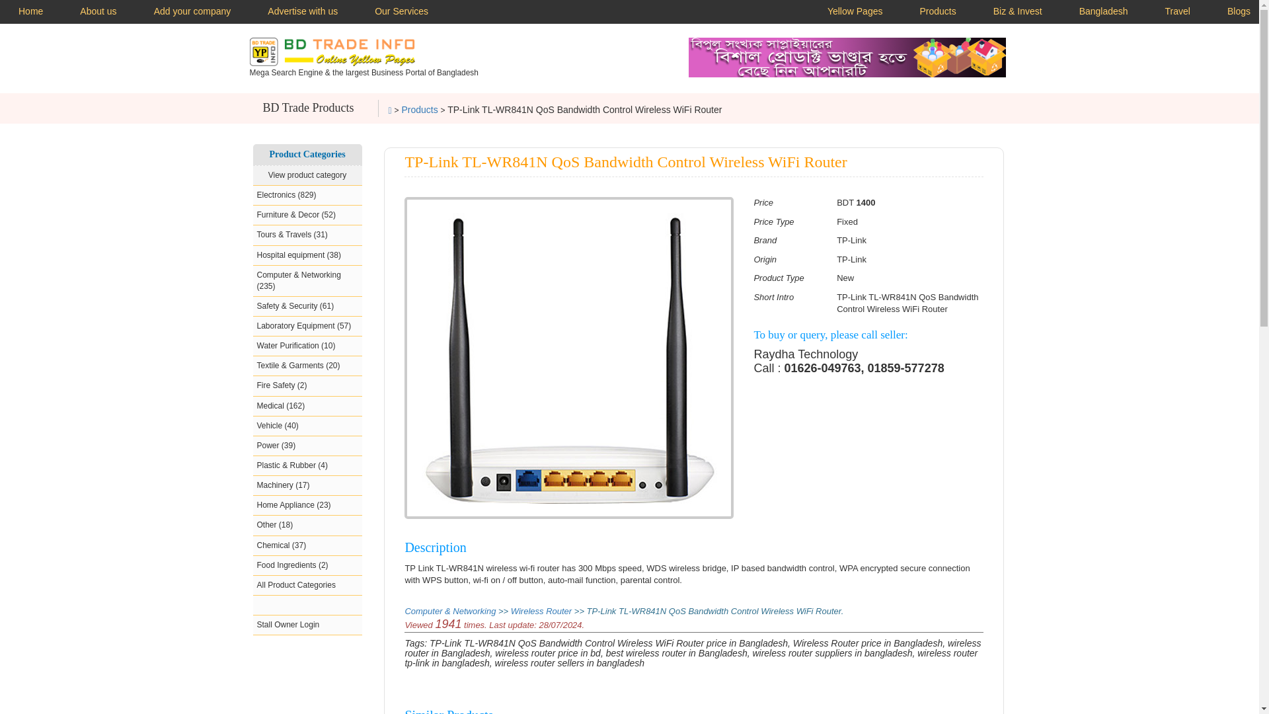 The image size is (1269, 714). Describe the element at coordinates (30, 12) in the screenshot. I see `Home` at that location.